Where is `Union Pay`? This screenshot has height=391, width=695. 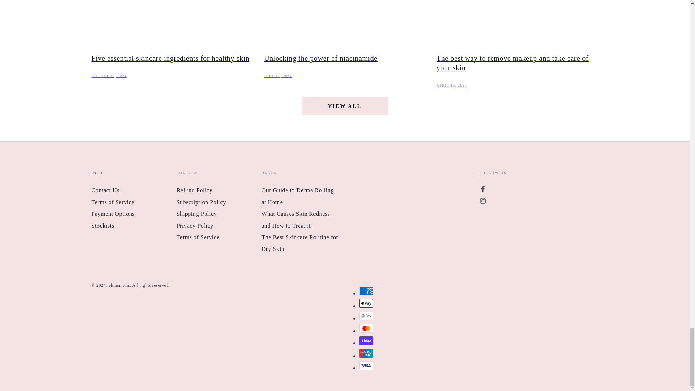
Union Pay is located at coordinates (366, 353).